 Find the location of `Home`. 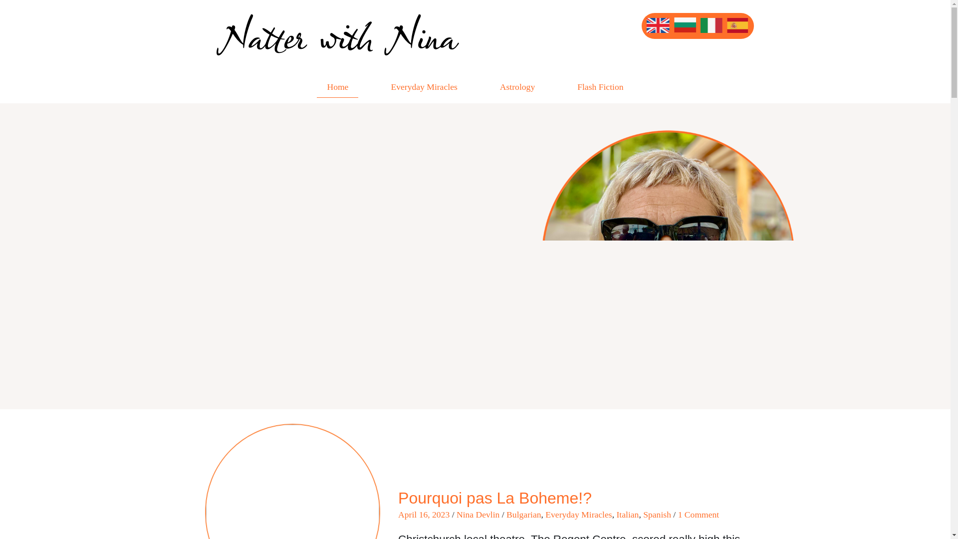

Home is located at coordinates (337, 87).